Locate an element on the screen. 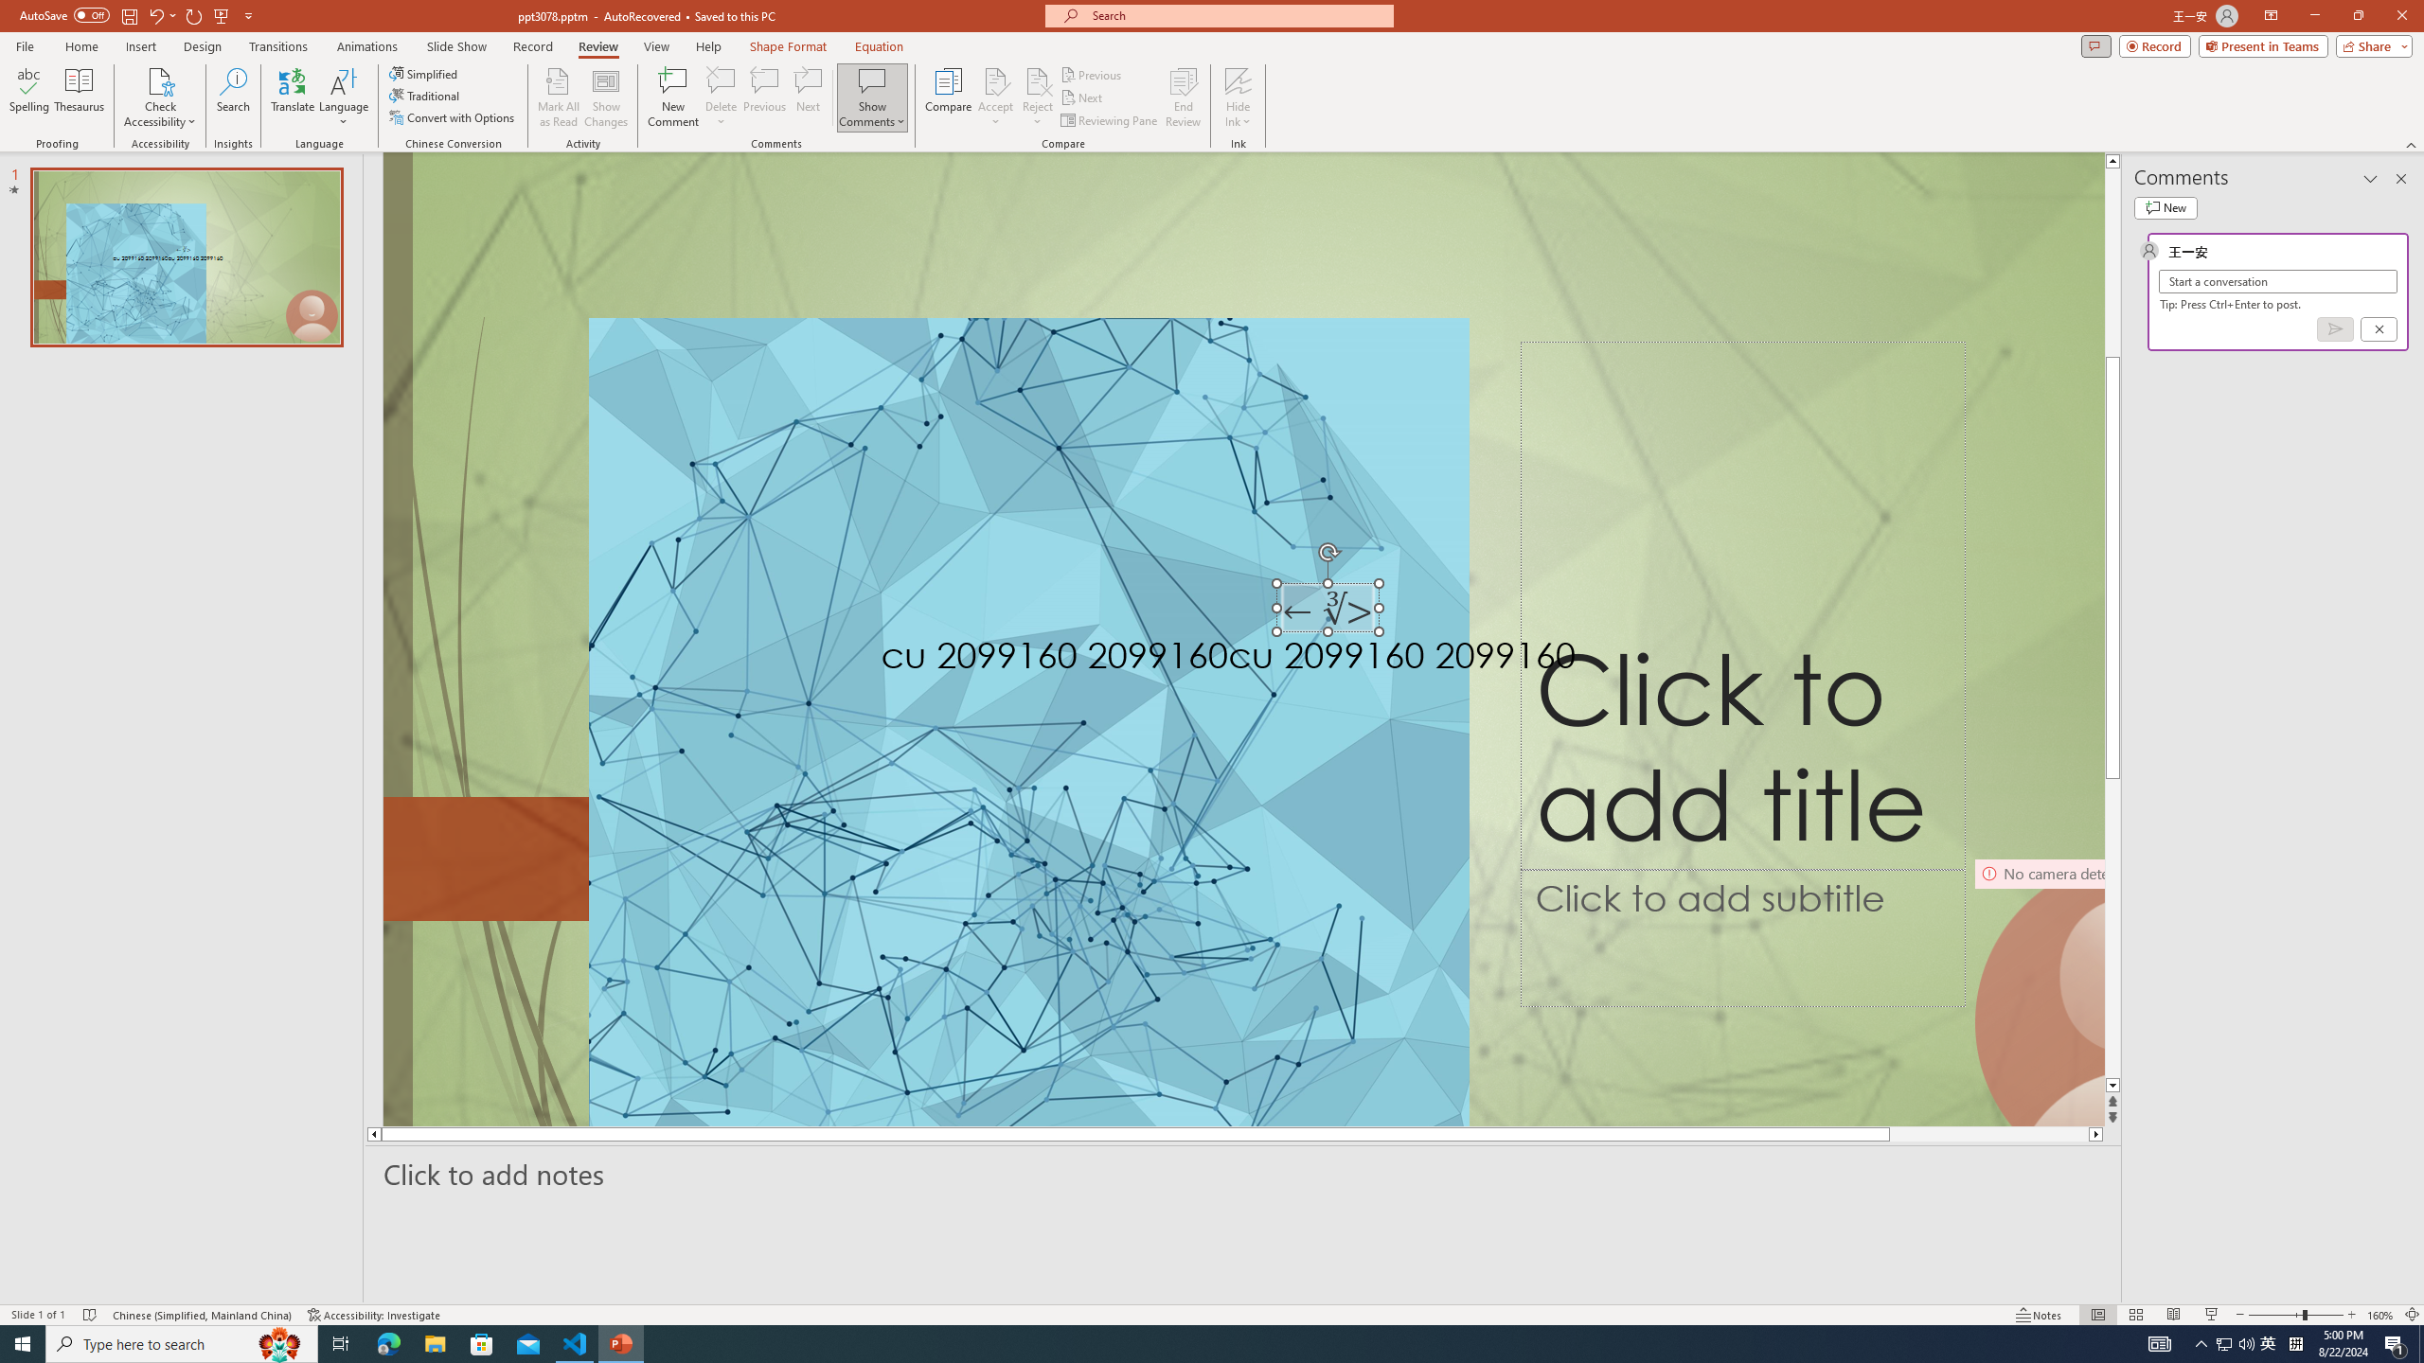  Language is located at coordinates (344, 97).